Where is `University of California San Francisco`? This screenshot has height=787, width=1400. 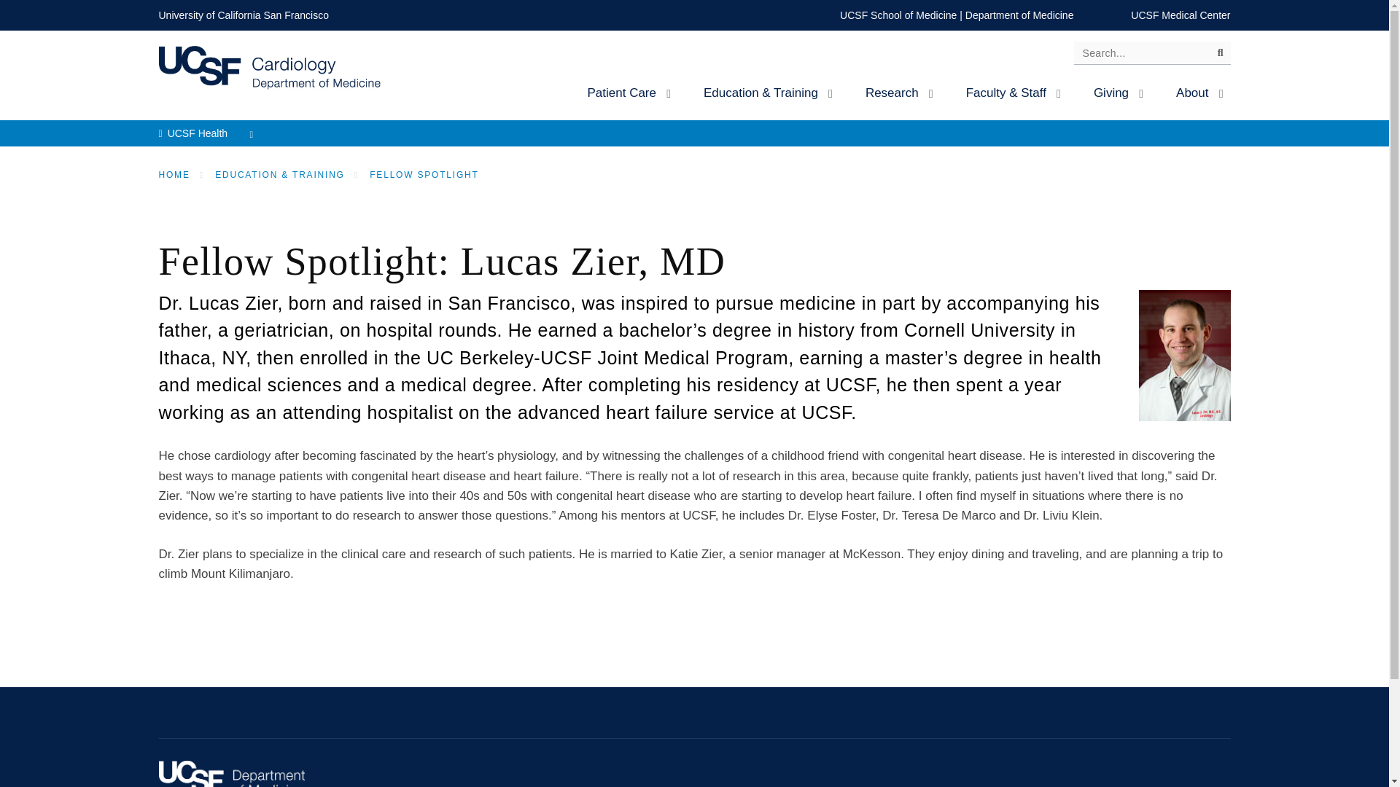
University of California San Francisco is located at coordinates (244, 15).